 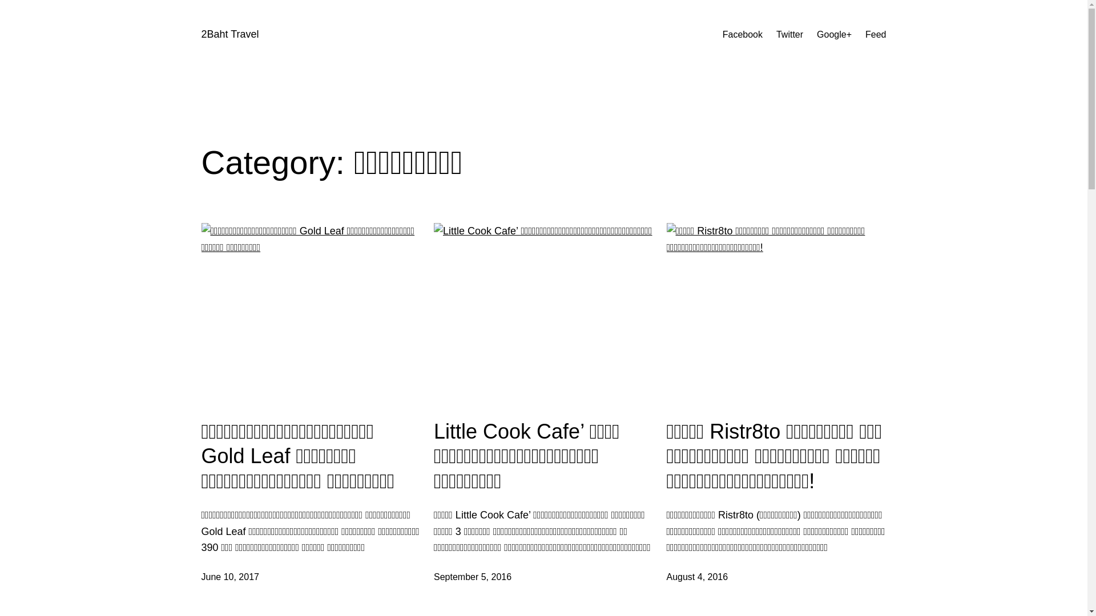 I want to click on August 4, 2016, so click(x=698, y=577).